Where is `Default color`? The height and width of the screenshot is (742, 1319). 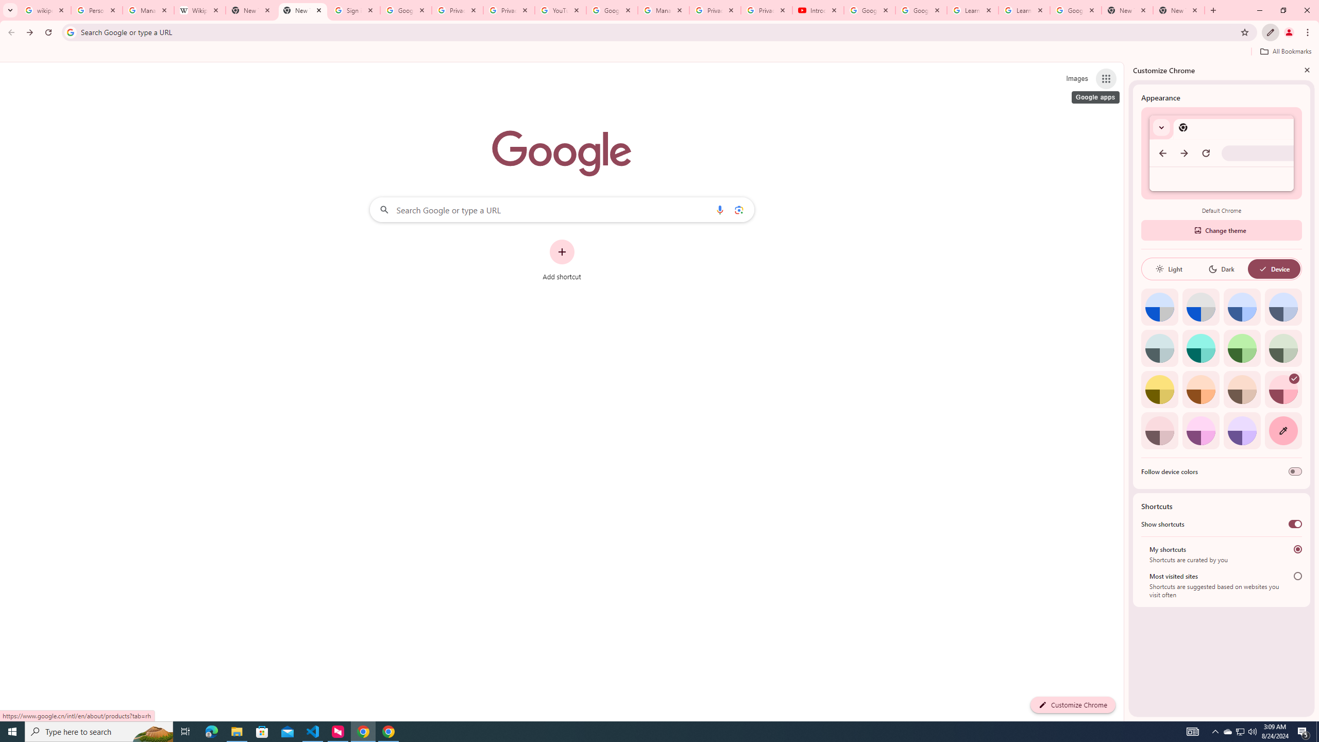
Default color is located at coordinates (1159, 307).